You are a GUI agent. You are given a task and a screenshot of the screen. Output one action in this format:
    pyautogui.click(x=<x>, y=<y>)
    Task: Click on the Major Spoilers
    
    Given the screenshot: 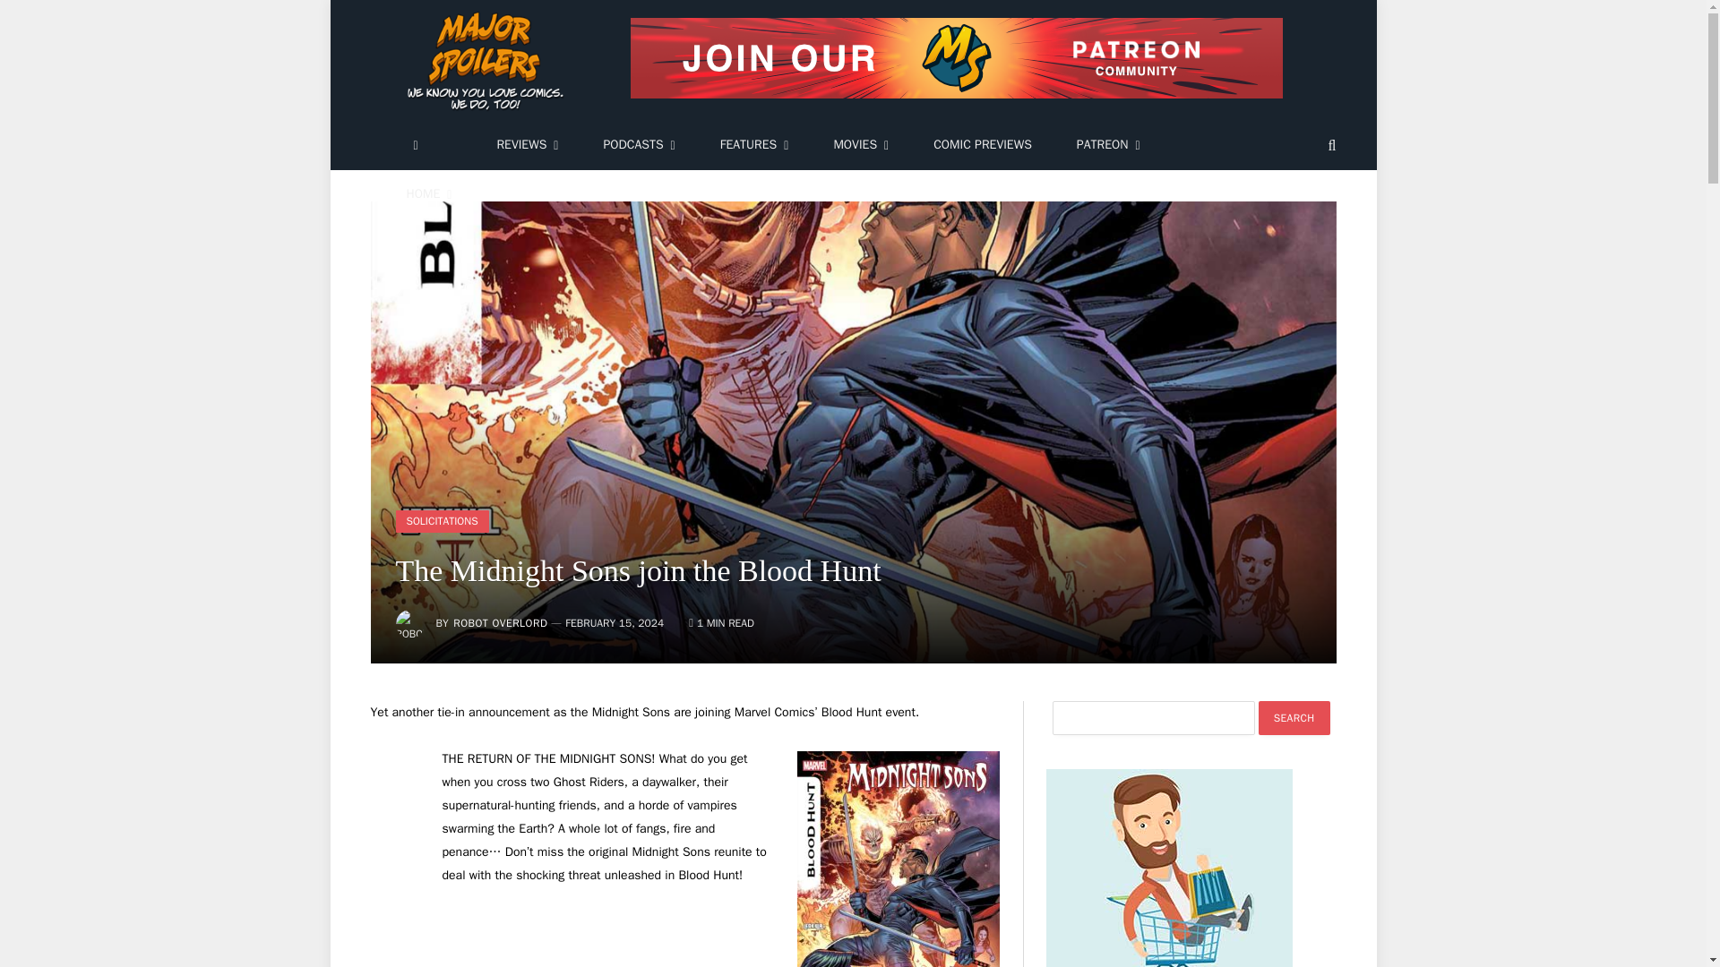 What is the action you would take?
    pyautogui.click(x=487, y=61)
    